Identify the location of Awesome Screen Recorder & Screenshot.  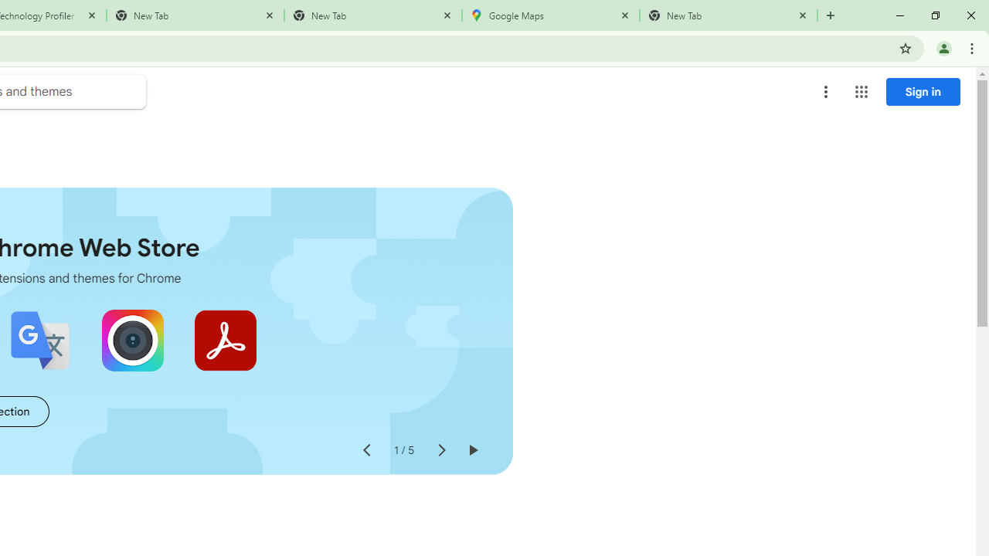
(133, 340).